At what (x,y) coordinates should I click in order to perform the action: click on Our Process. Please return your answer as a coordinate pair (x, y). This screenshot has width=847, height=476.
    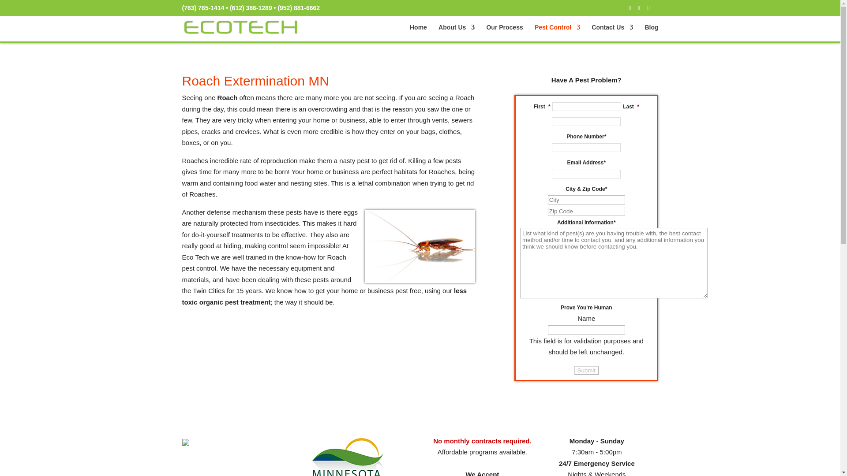
    Looking at the image, I should click on (504, 33).